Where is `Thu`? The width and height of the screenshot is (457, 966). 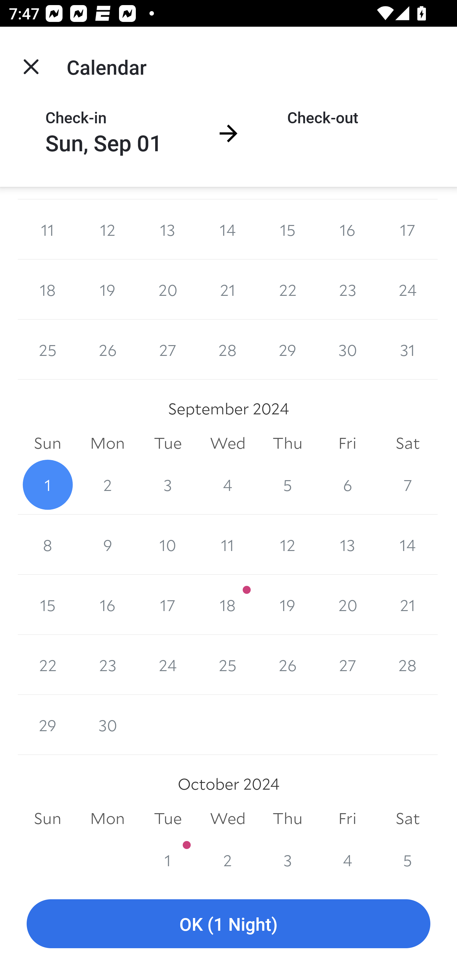
Thu is located at coordinates (288, 443).